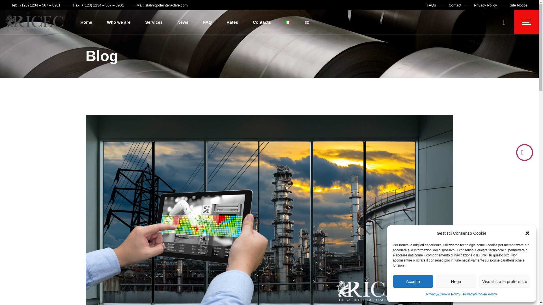  What do you see at coordinates (413, 281) in the screenshot?
I see `Accetta` at bounding box center [413, 281].